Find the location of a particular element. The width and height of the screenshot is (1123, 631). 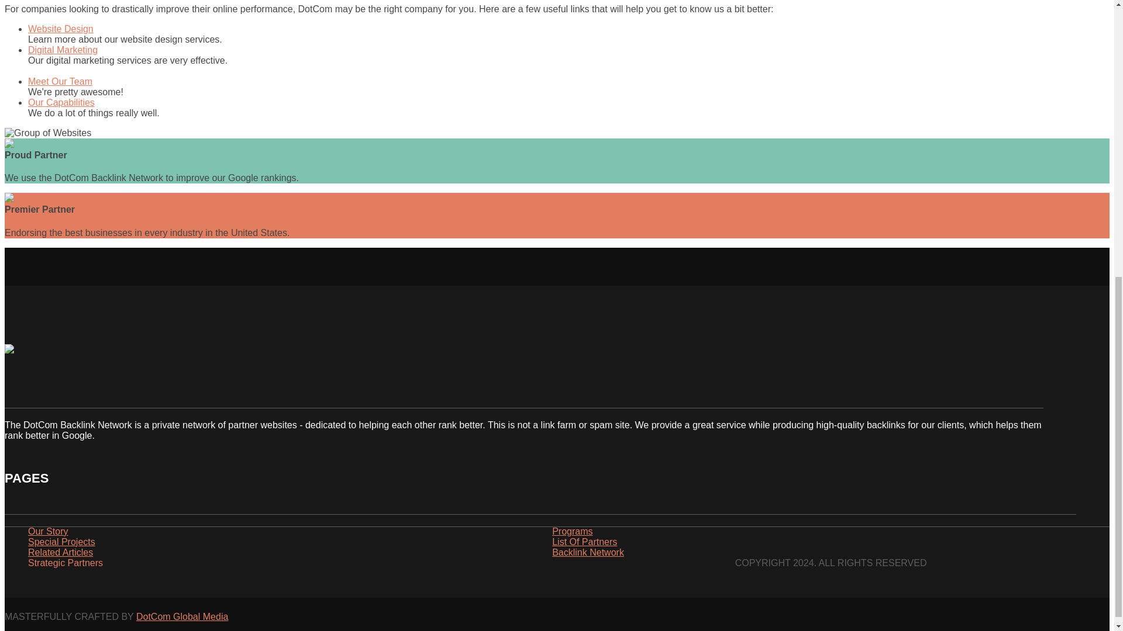

Meet Our Team is located at coordinates (60, 81).